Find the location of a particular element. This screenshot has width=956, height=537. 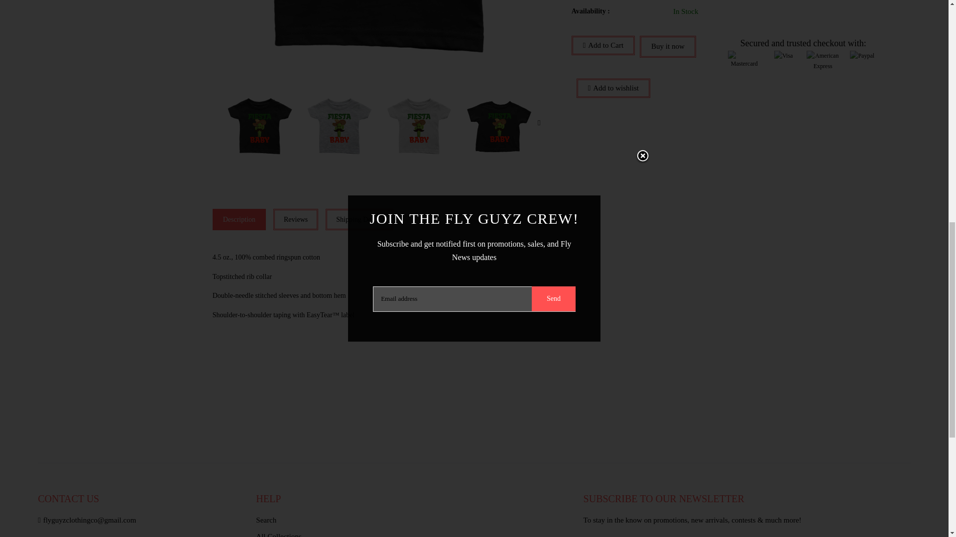

Add to Cart is located at coordinates (603, 46).